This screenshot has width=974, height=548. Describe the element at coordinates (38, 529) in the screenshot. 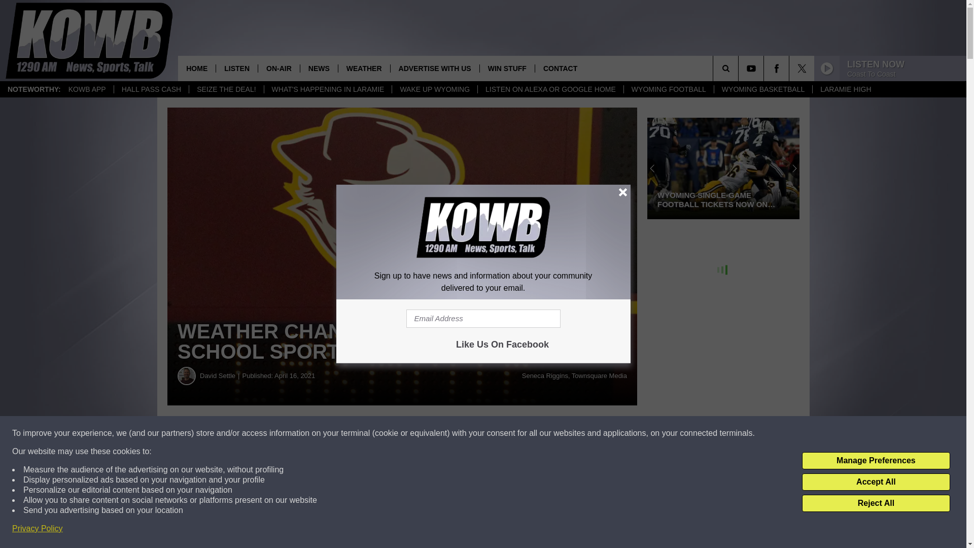

I see `Privacy Policy` at that location.